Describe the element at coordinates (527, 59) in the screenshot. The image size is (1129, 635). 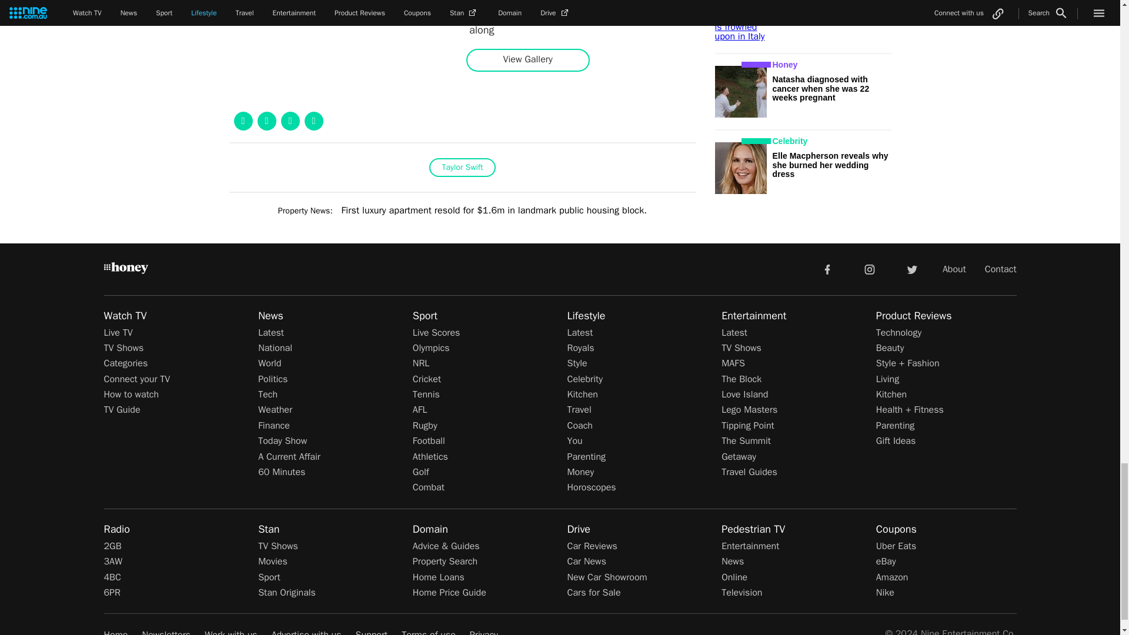
I see `View Gallery` at that location.